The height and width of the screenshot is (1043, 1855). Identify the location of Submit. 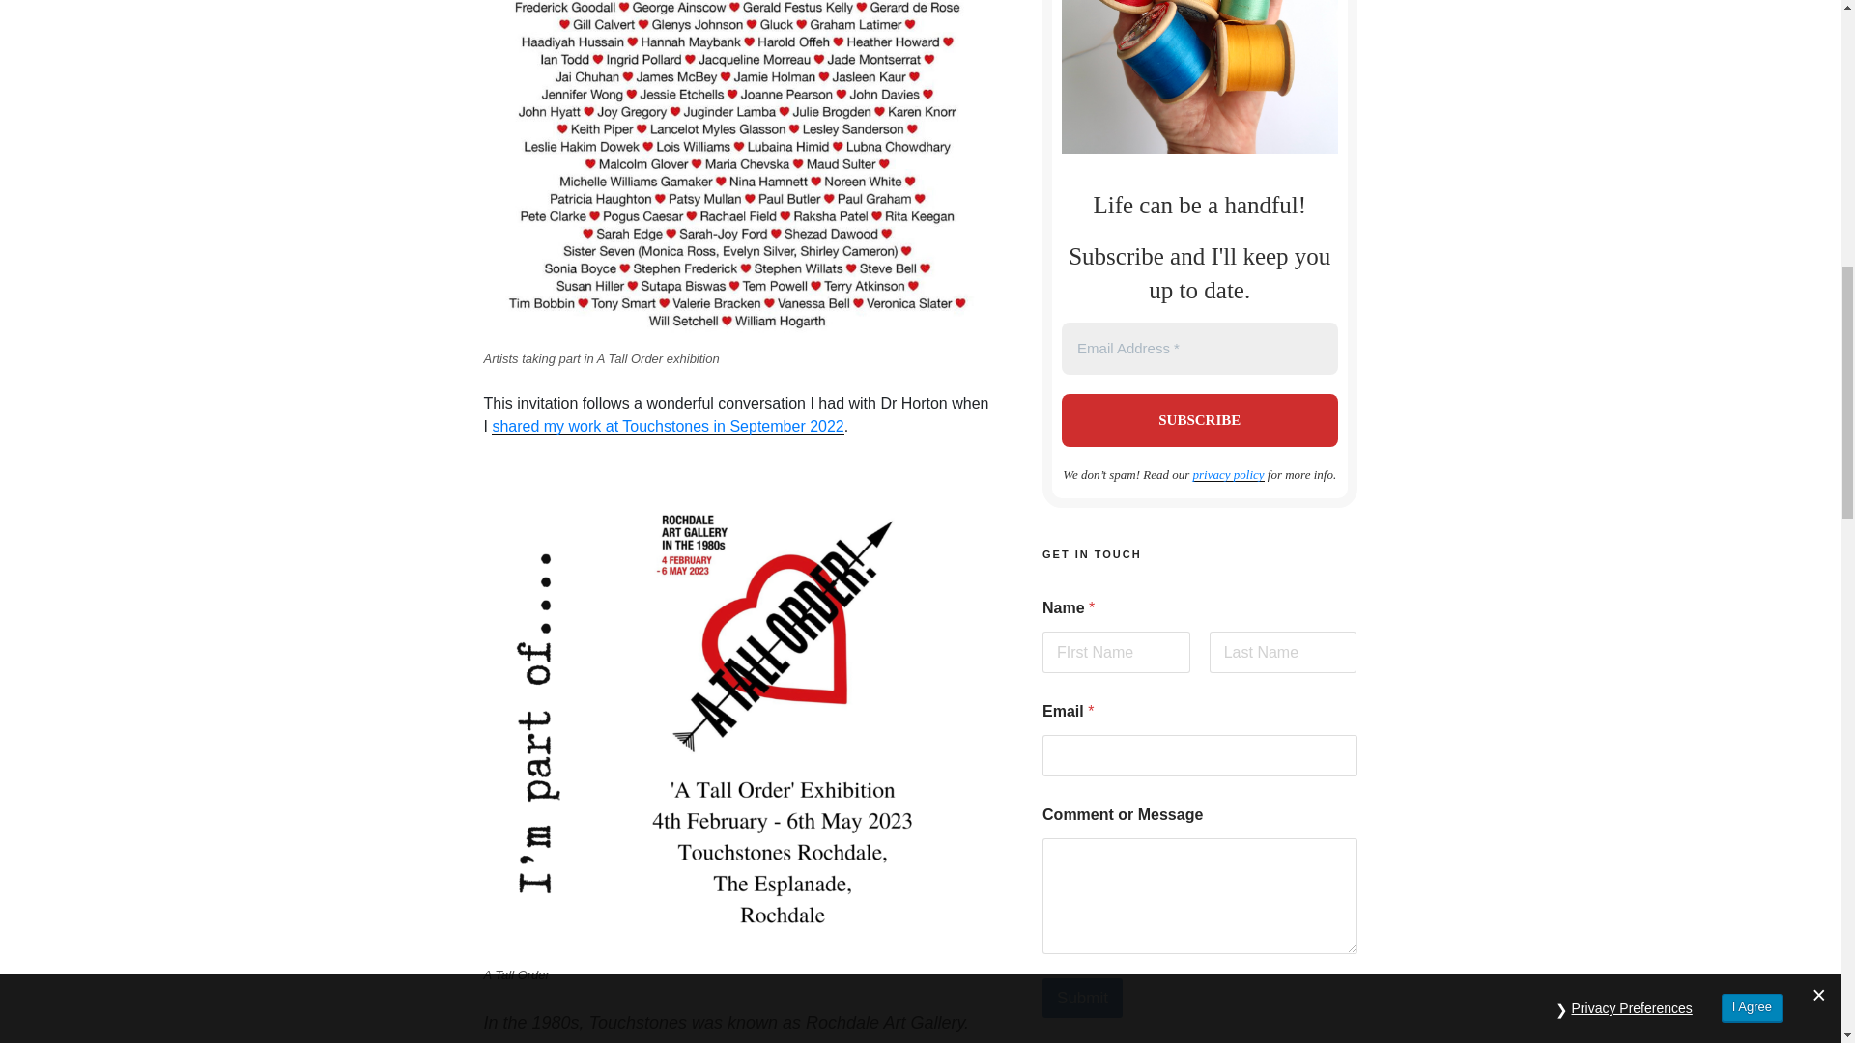
(1082, 999).